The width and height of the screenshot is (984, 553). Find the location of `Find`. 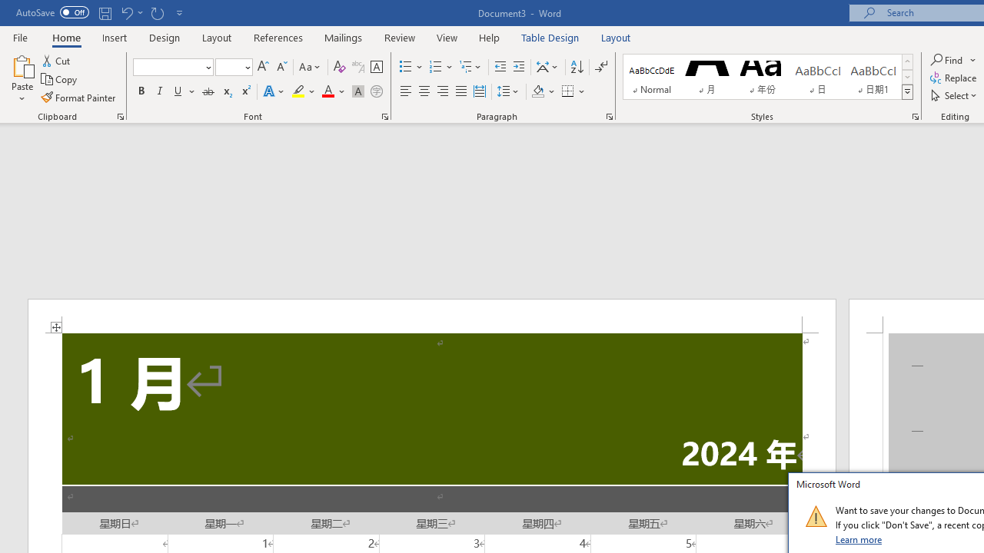

Find is located at coordinates (948, 60).